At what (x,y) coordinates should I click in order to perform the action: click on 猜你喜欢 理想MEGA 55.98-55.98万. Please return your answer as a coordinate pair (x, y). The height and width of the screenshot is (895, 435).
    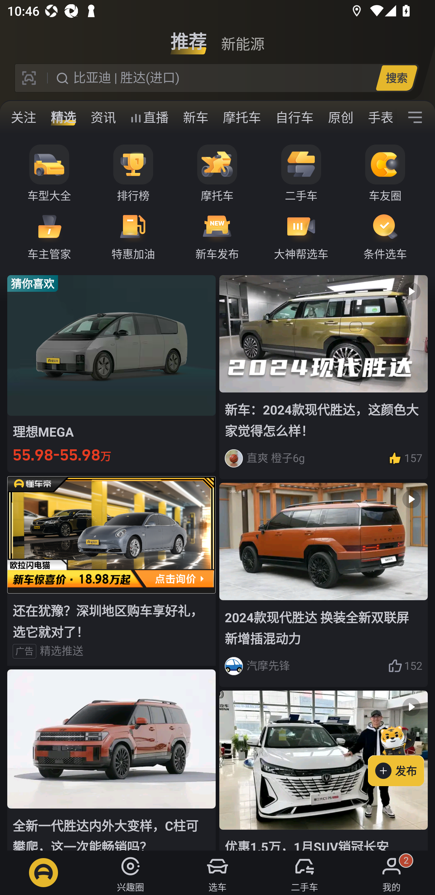
    Looking at the image, I should click on (111, 373).